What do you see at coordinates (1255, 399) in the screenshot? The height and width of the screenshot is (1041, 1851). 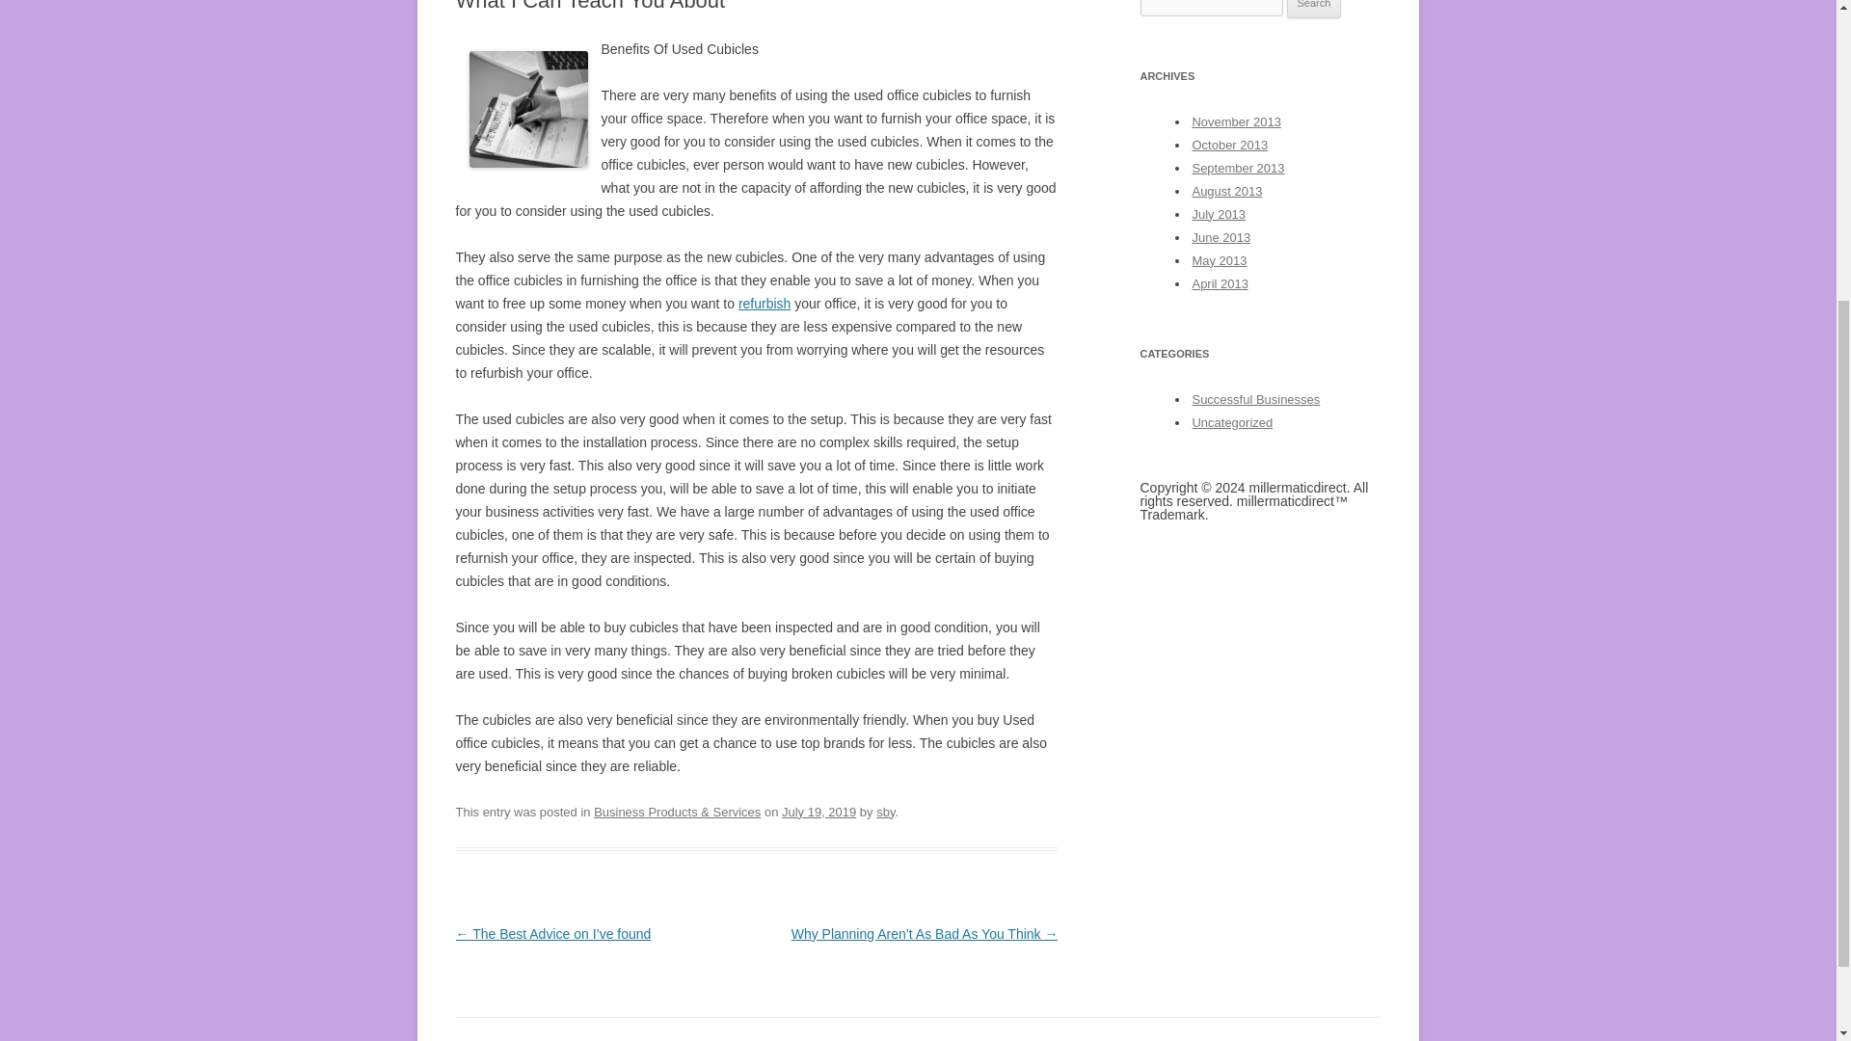 I see `View all posts filed under Successful Businesses` at bounding box center [1255, 399].